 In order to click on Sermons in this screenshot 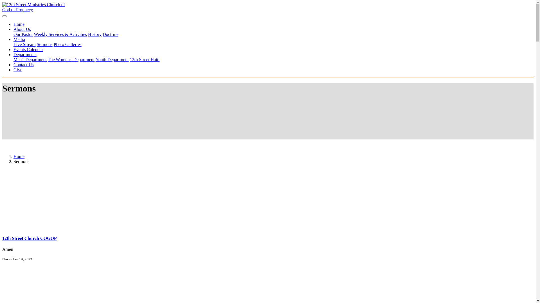, I will do `click(45, 44)`.